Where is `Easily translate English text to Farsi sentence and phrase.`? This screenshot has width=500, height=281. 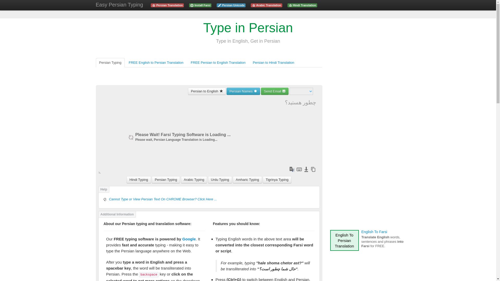
Easily translate English text to Farsi sentence and phrase. is located at coordinates (167, 5).